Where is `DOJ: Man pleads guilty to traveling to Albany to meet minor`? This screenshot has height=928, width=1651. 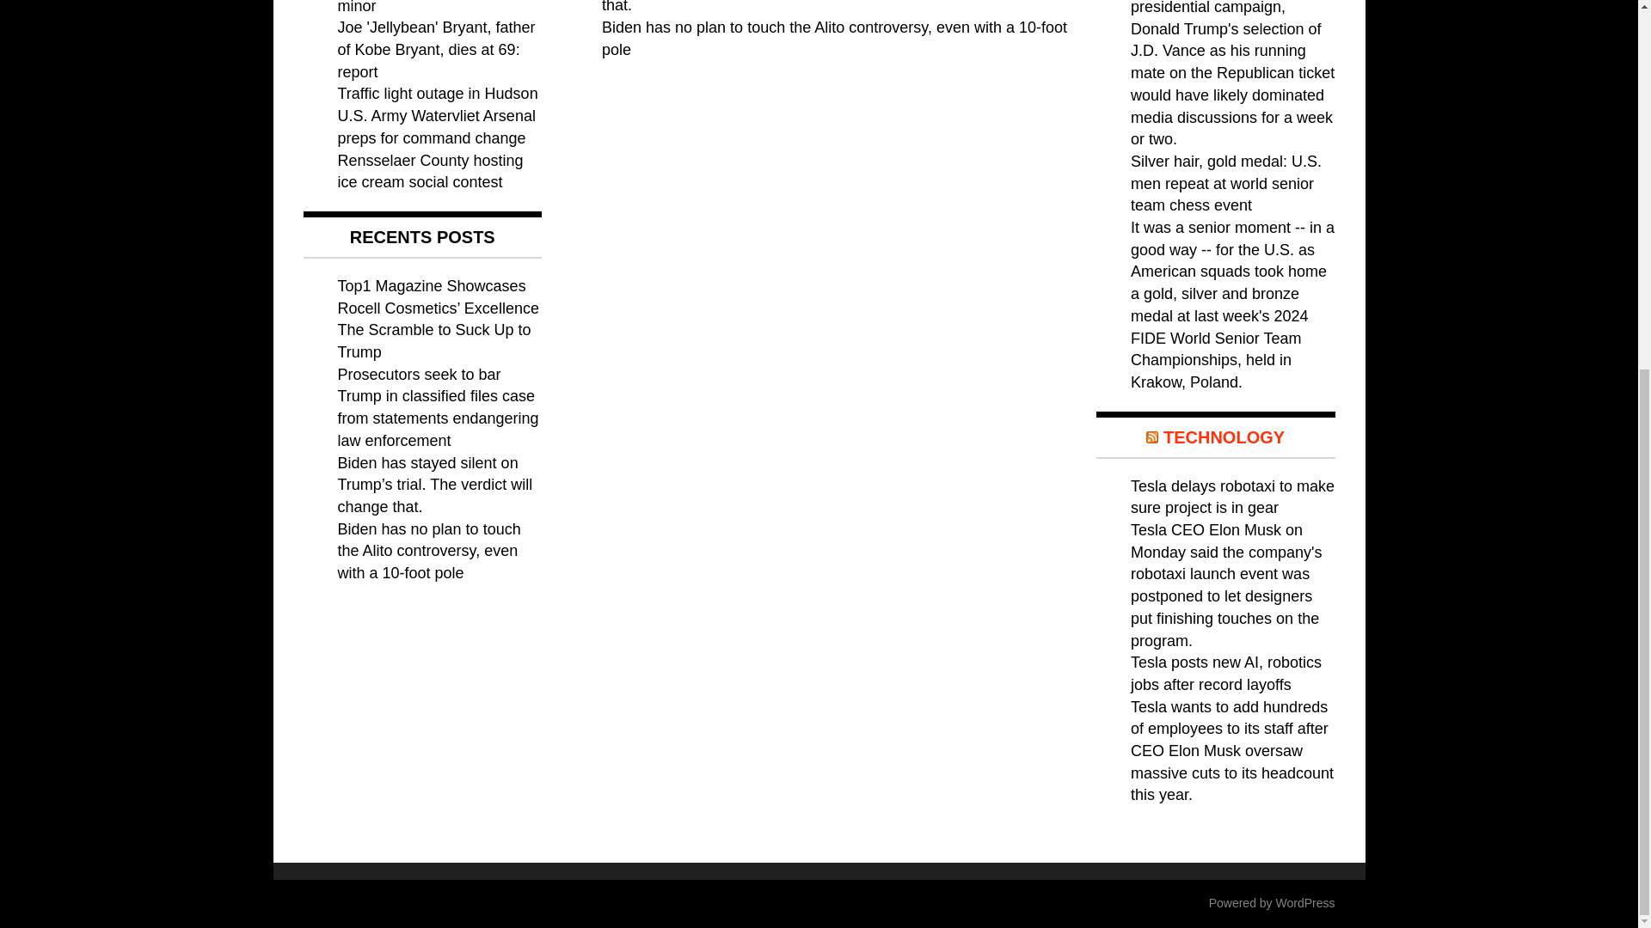
DOJ: Man pleads guilty to traveling to Albany to meet minor is located at coordinates (428, 7).